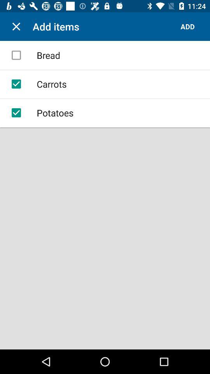  What do you see at coordinates (16, 26) in the screenshot?
I see `launch item next to the add items icon` at bounding box center [16, 26].